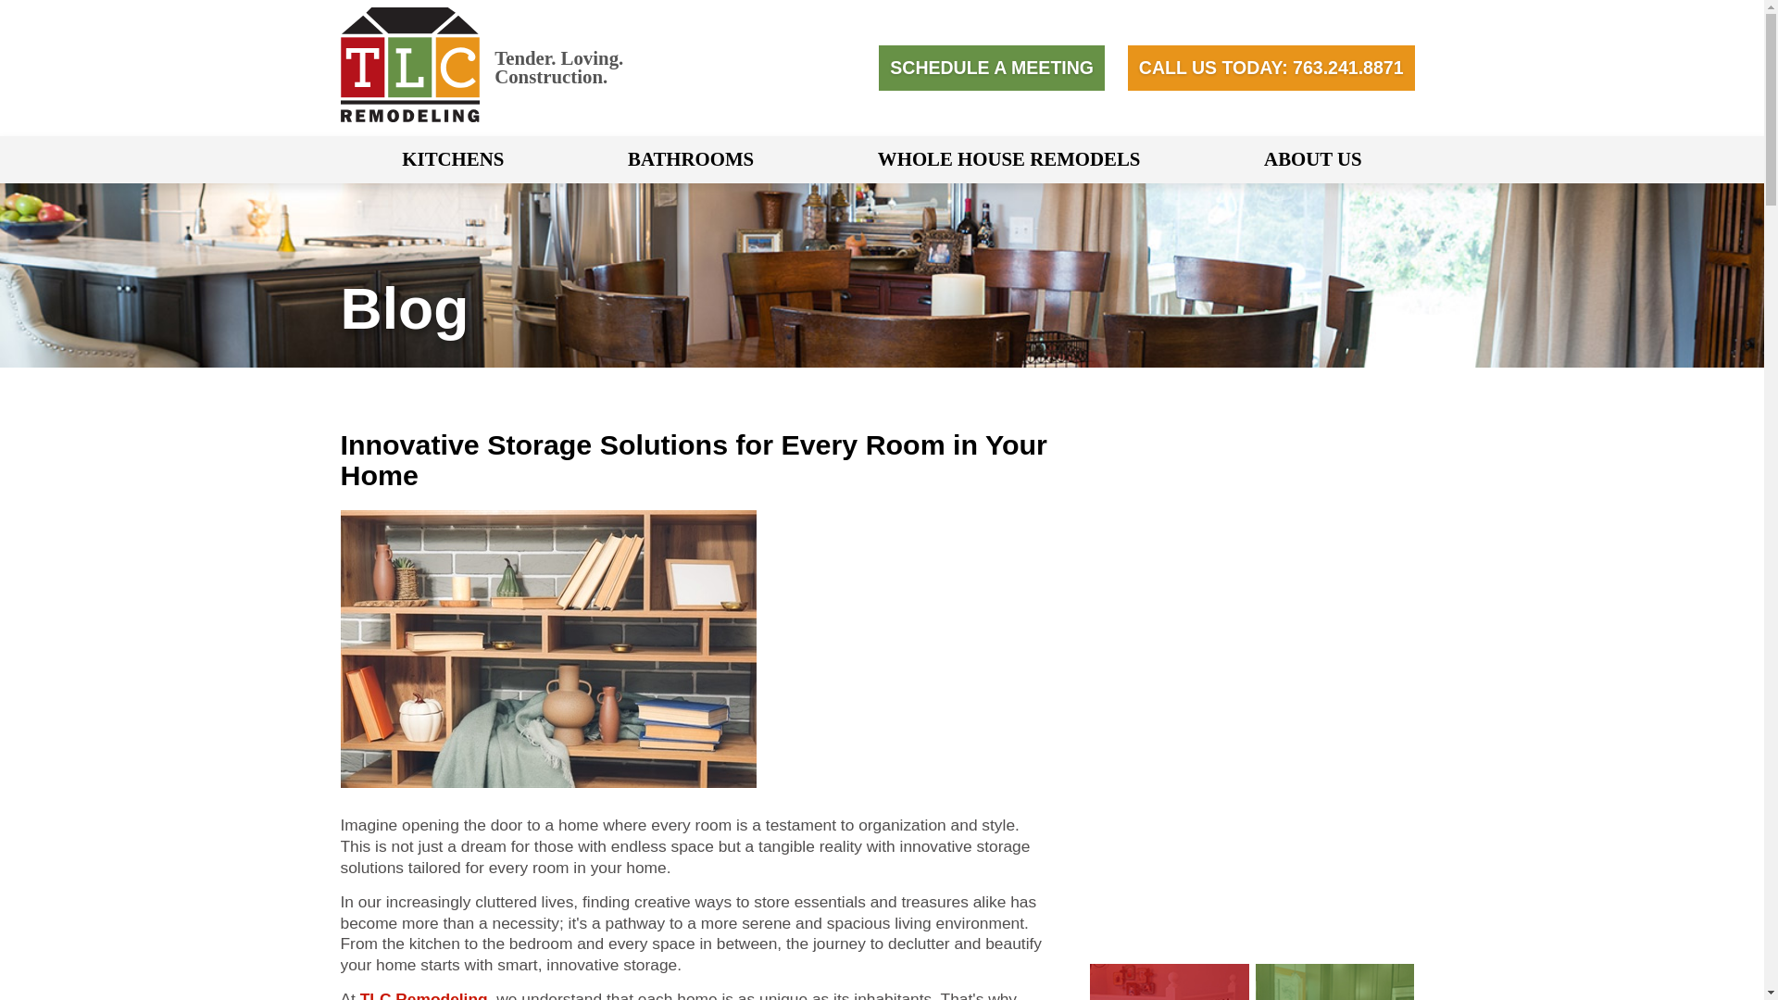 The width and height of the screenshot is (1778, 1000). Describe the element at coordinates (1009, 159) in the screenshot. I see `Whole House Remodels` at that location.